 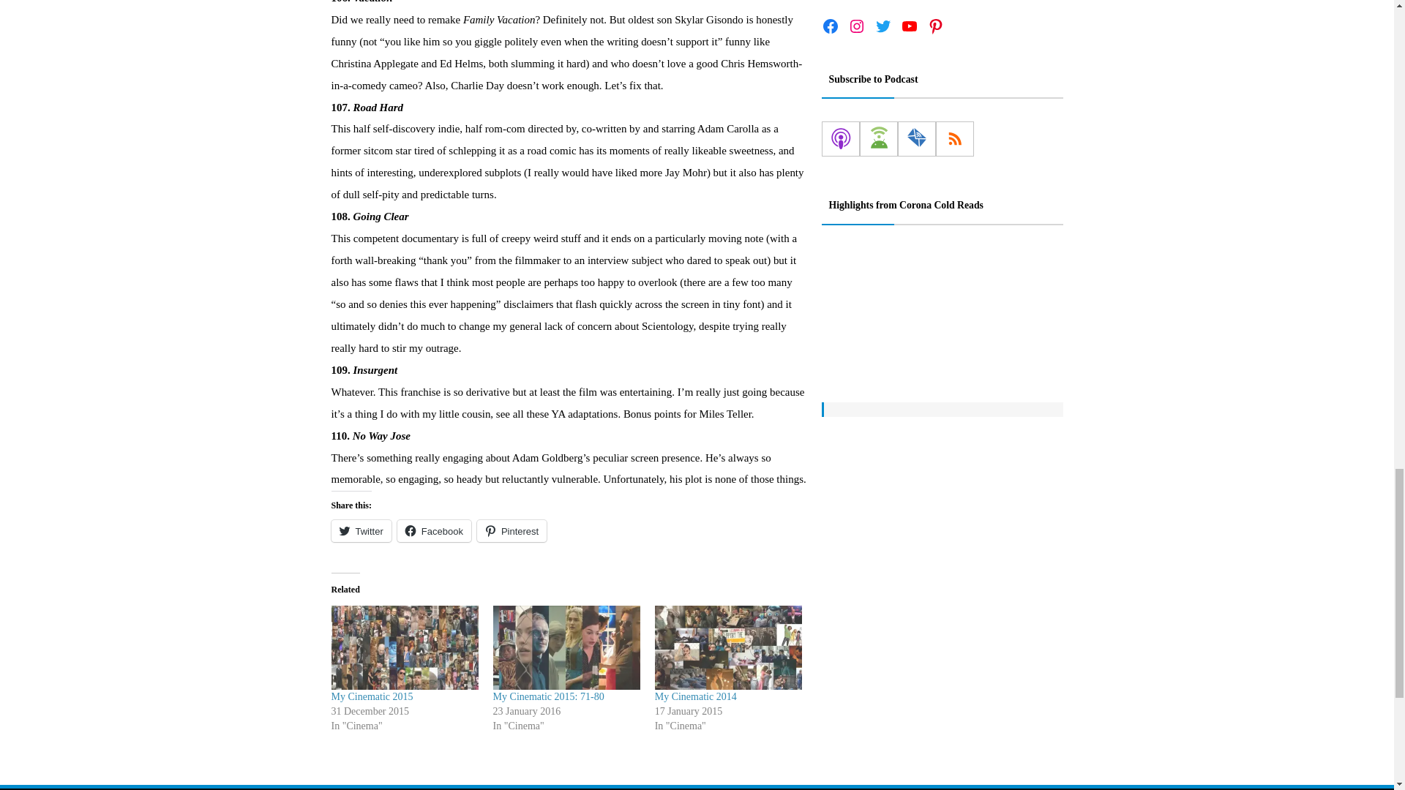 I want to click on Facebook, so click(x=434, y=530).